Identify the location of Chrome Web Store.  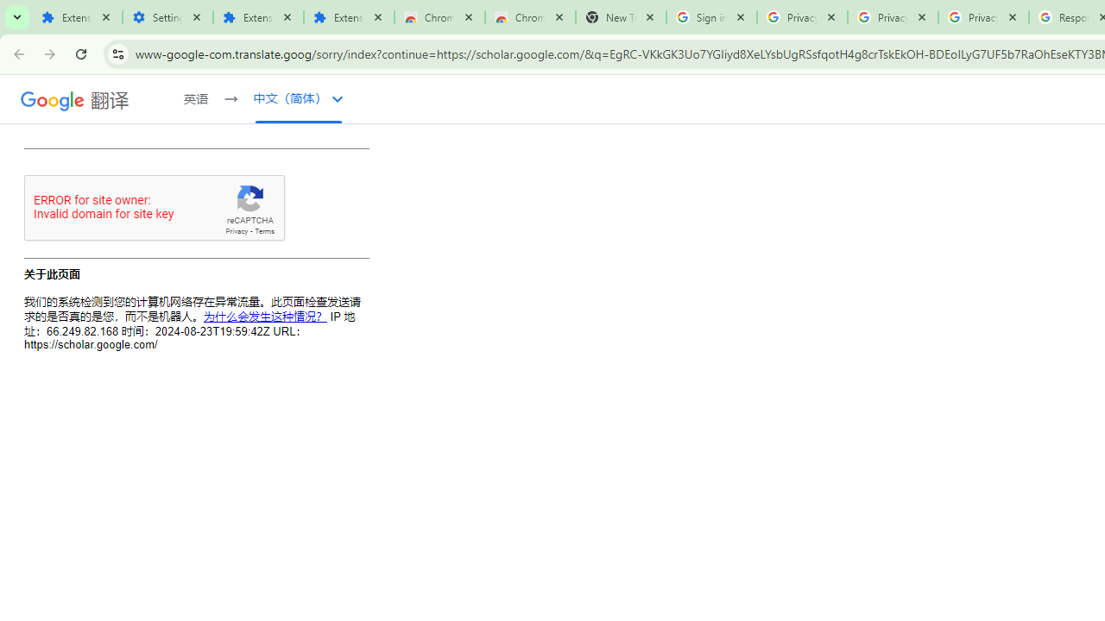
(439, 17).